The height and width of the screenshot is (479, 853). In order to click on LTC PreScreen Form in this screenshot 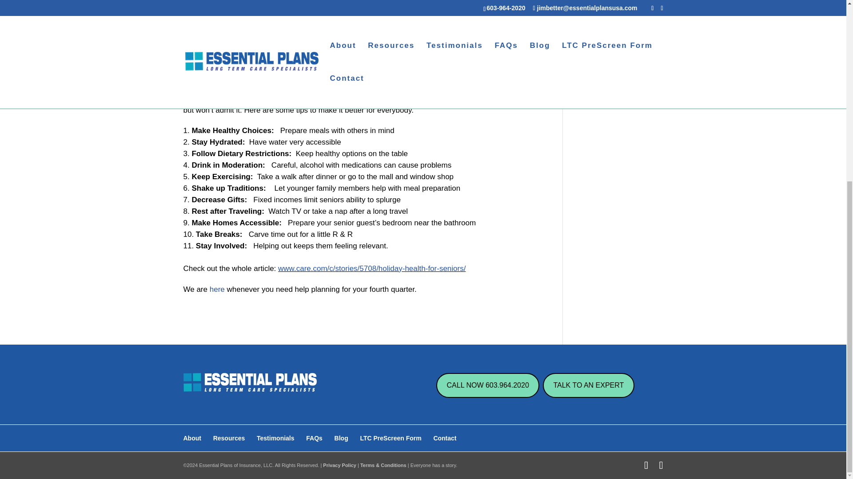, I will do `click(391, 438)`.